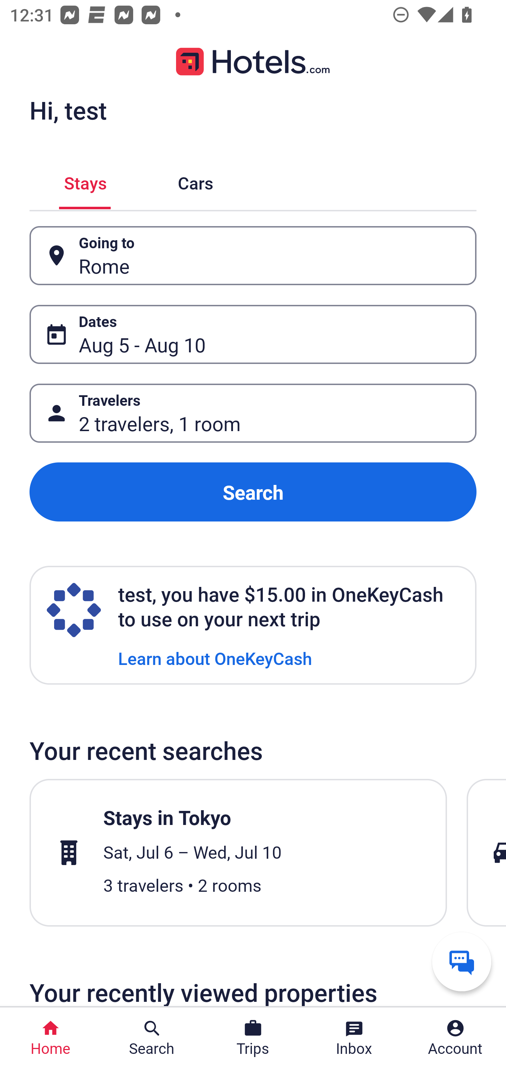 Image resolution: width=506 pixels, height=1069 pixels. Describe the element at coordinates (253, 492) in the screenshot. I see `Search` at that location.